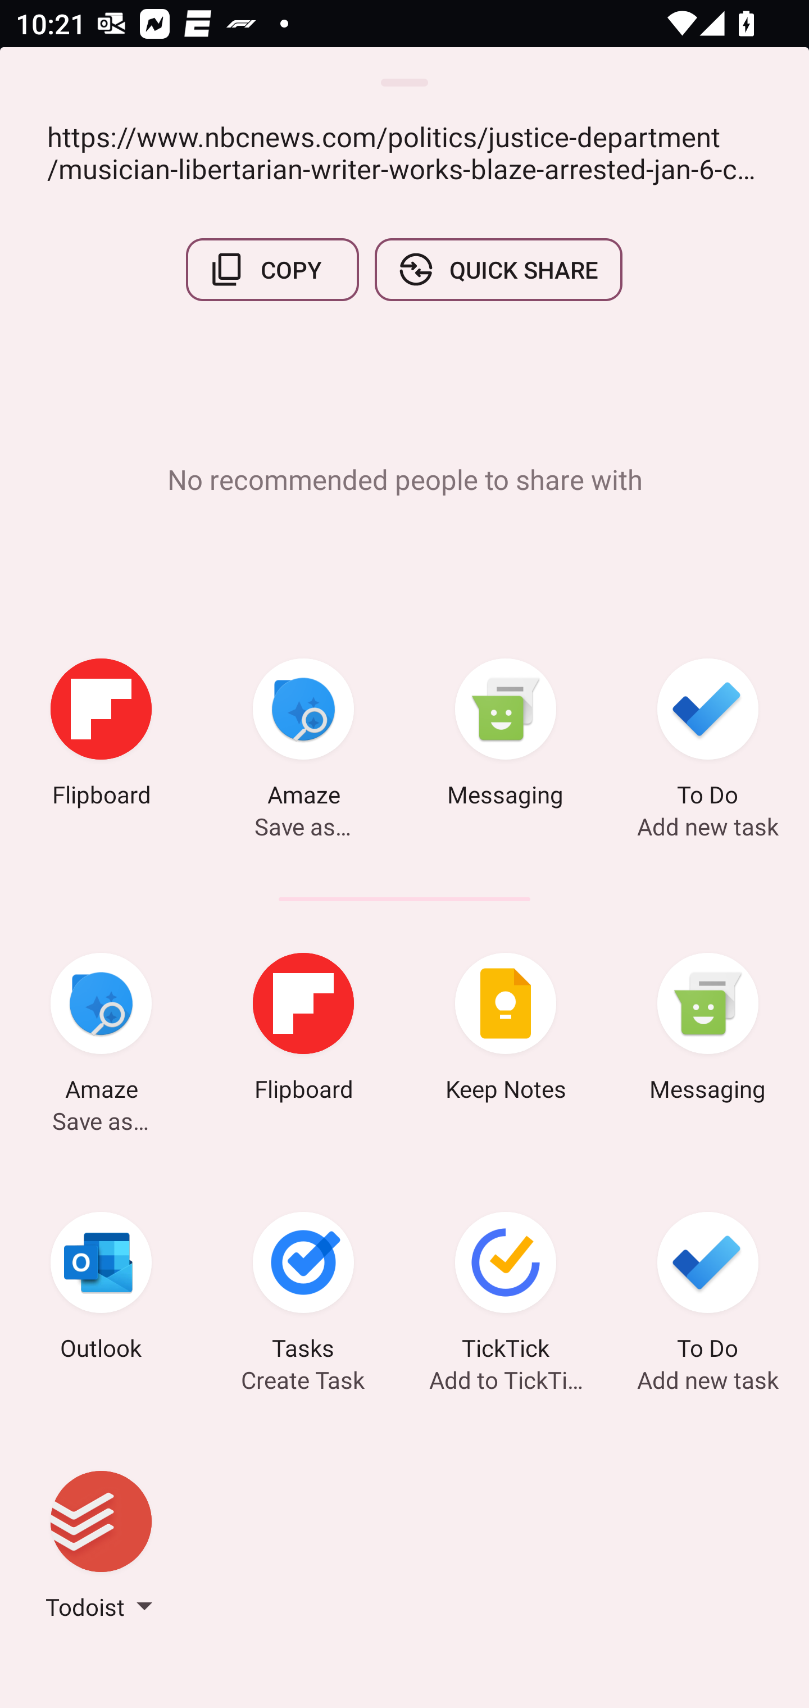  I want to click on To Do Add new task, so click(708, 1289).